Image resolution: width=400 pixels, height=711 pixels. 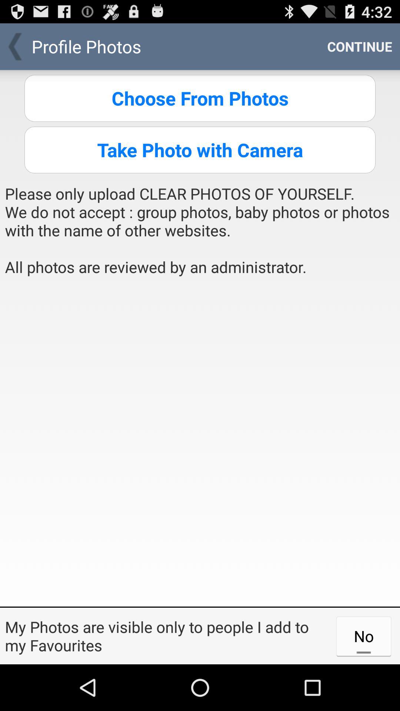 I want to click on swipe to the continue, so click(x=360, y=47).